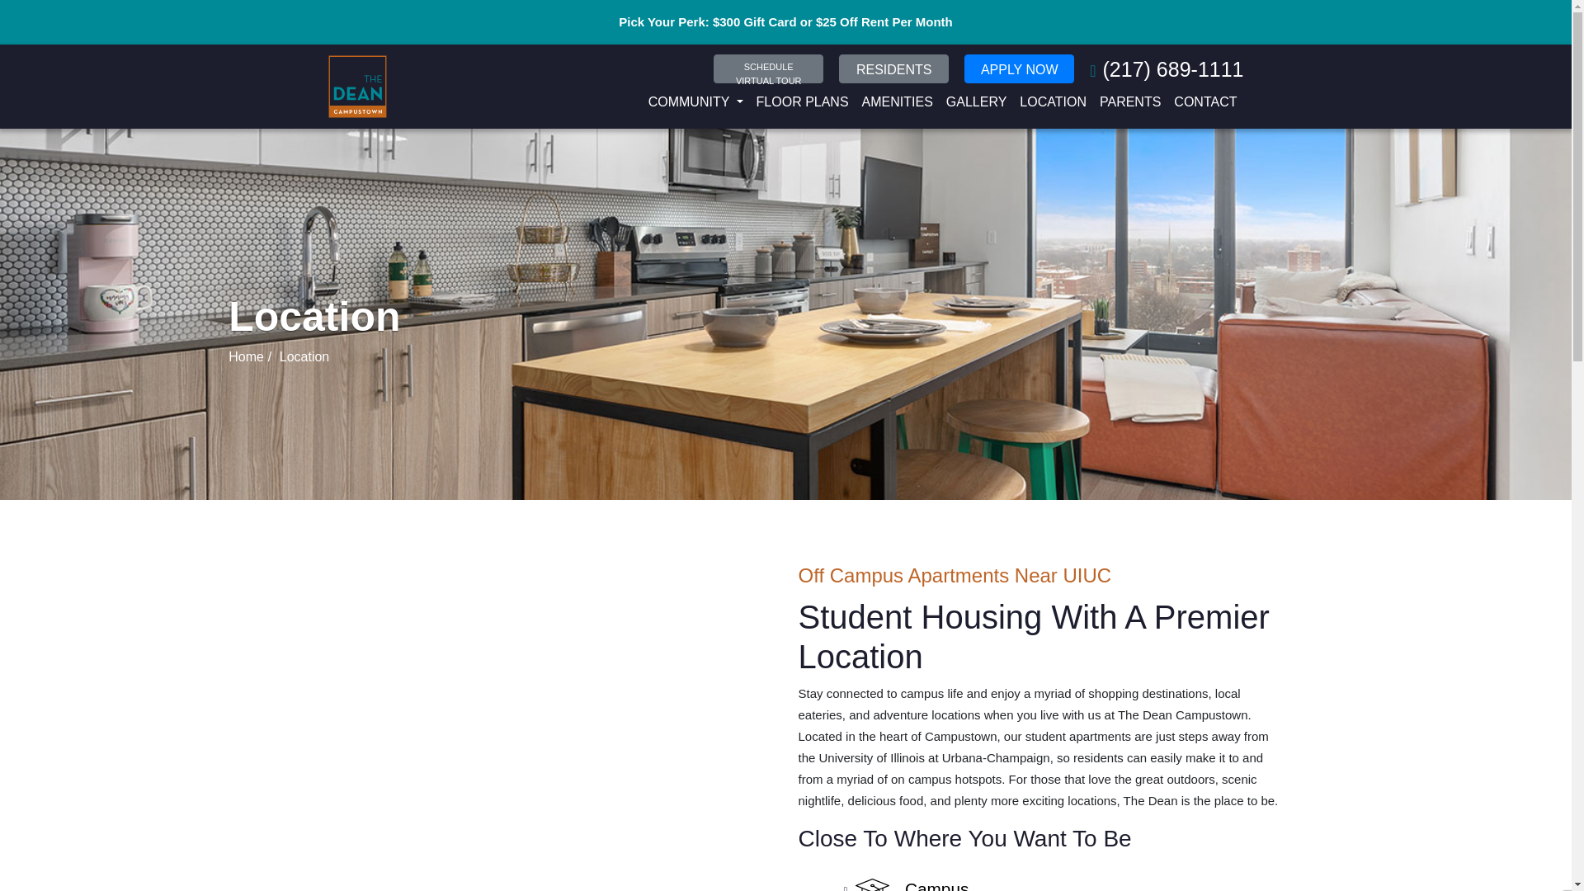  Describe the element at coordinates (897, 101) in the screenshot. I see `PARENTS` at that location.